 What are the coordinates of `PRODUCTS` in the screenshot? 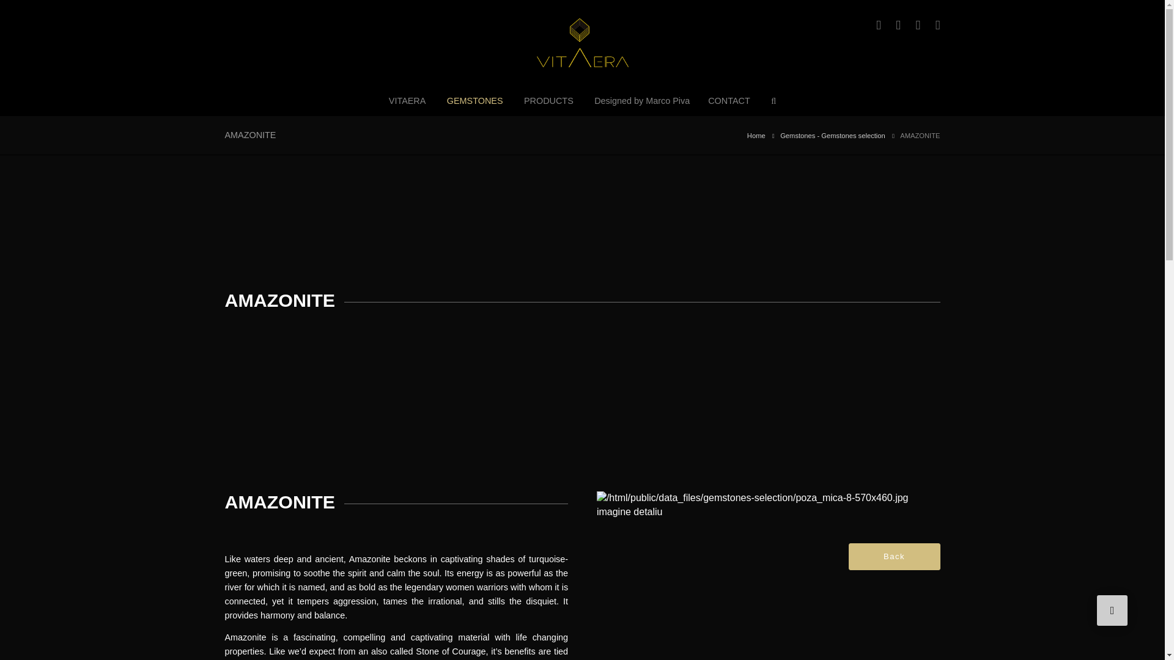 It's located at (548, 101).